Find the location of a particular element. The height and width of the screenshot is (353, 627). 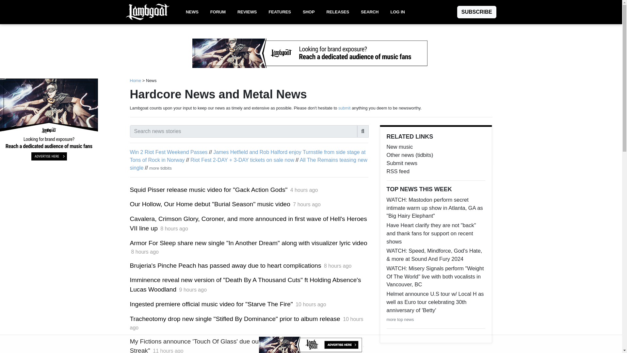

Squid Pisser release music video for "Gack Action Gods" is located at coordinates (209, 190).